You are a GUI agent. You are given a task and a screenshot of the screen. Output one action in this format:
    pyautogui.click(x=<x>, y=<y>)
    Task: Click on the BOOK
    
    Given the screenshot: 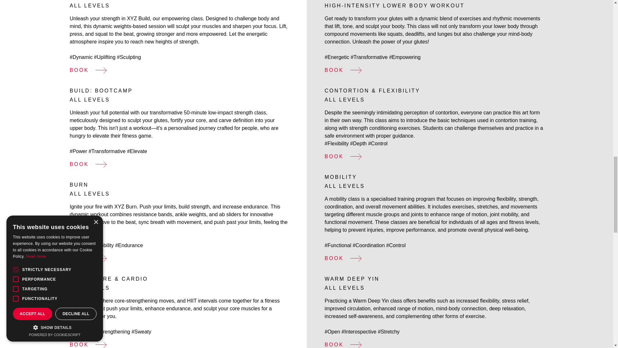 What is the action you would take?
    pyautogui.click(x=346, y=70)
    